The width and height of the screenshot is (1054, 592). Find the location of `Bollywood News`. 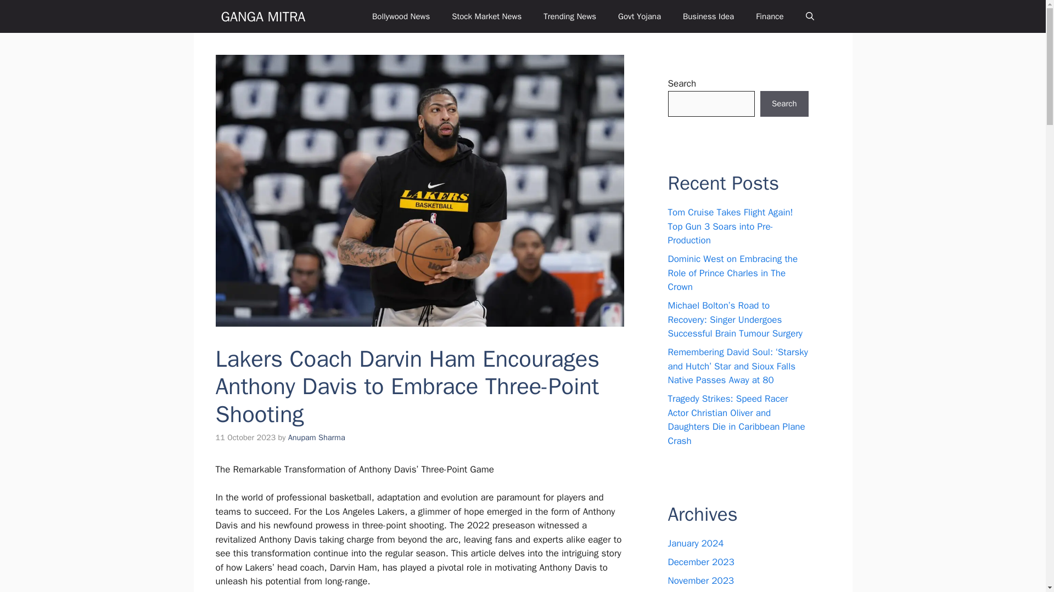

Bollywood News is located at coordinates (401, 16).